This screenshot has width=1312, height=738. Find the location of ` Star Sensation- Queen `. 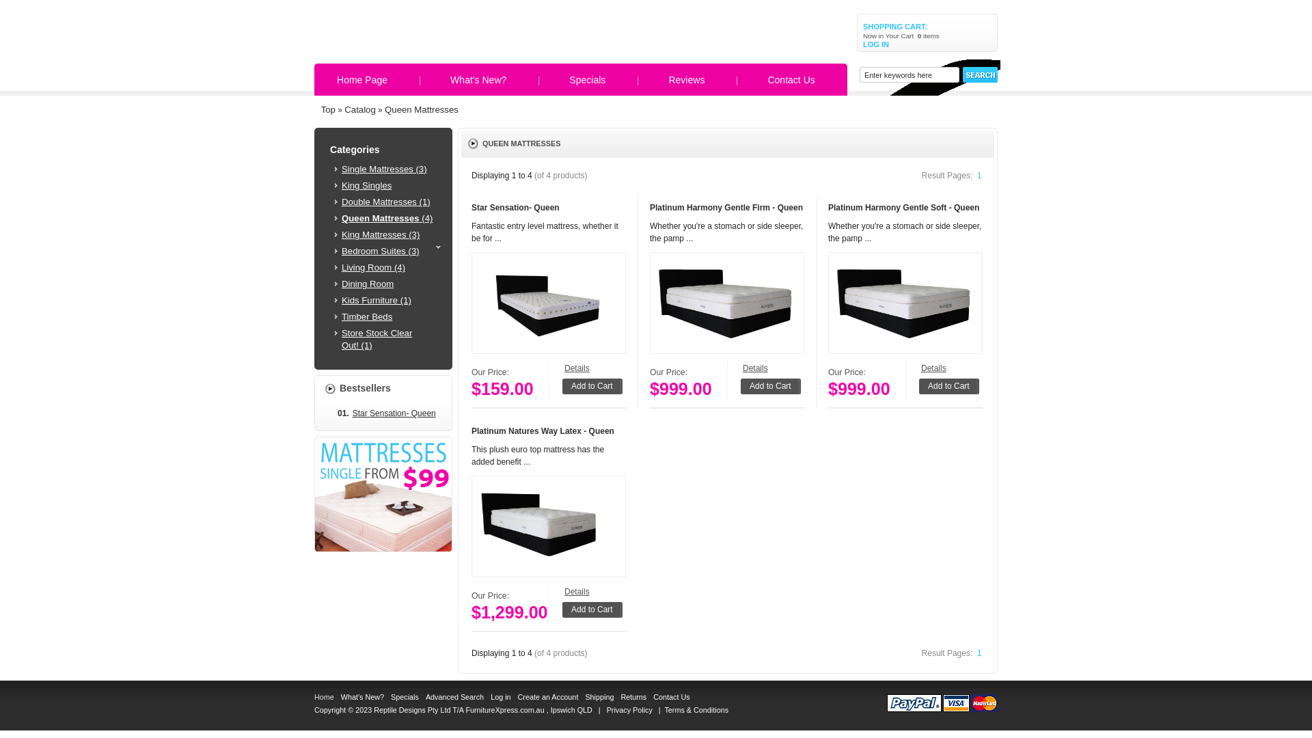

 Star Sensation- Queen  is located at coordinates (549, 303).